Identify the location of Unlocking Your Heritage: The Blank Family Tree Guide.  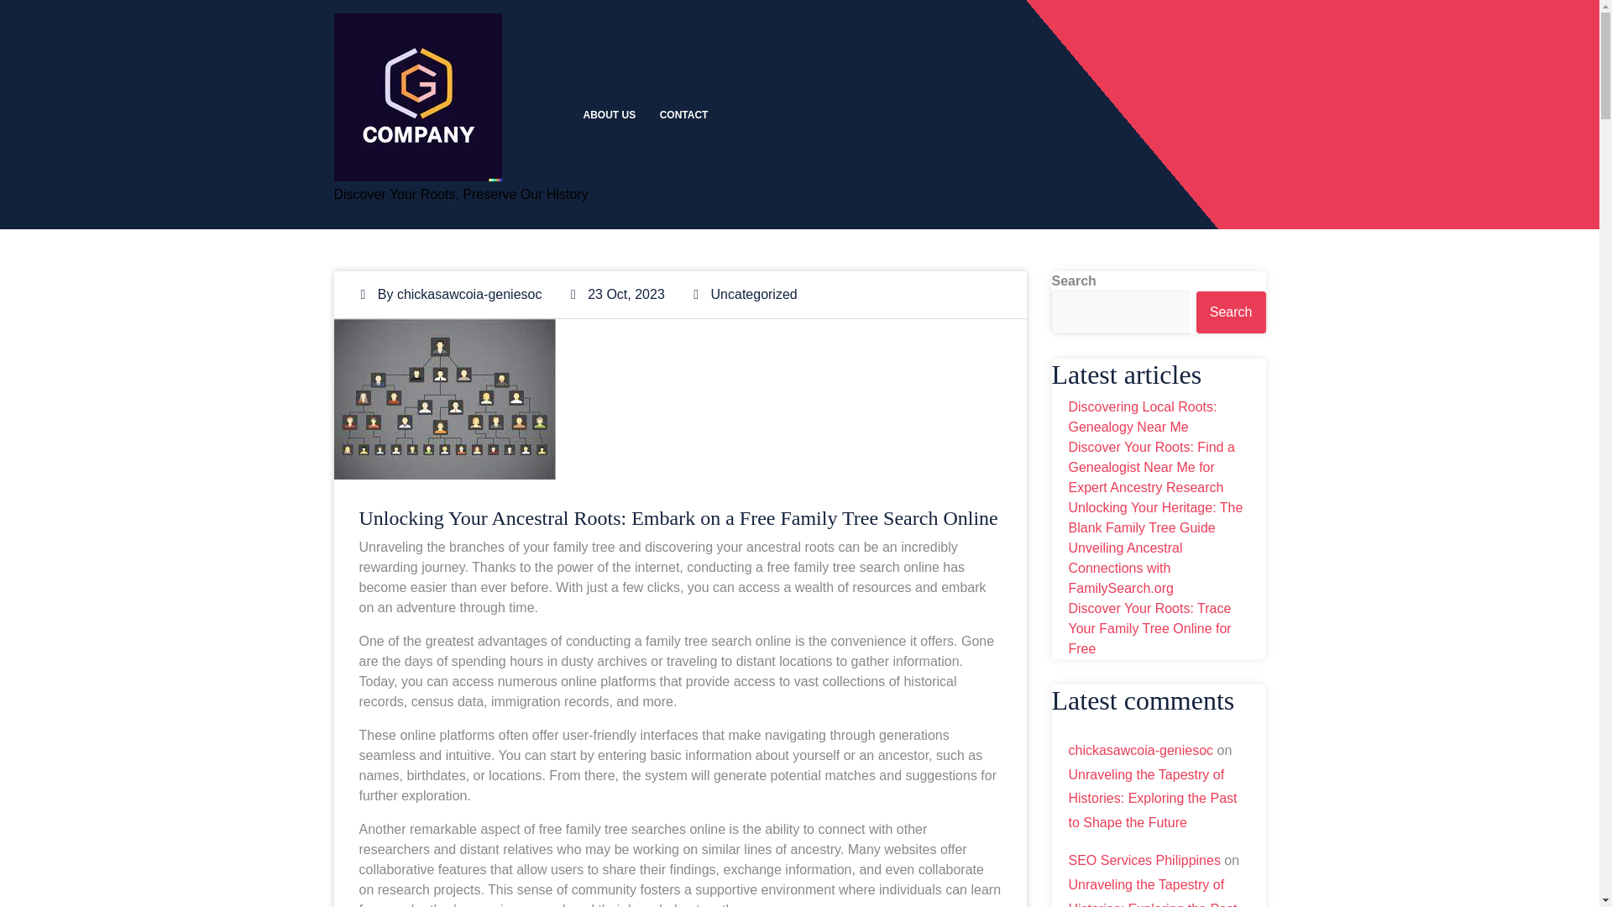
(1155, 517).